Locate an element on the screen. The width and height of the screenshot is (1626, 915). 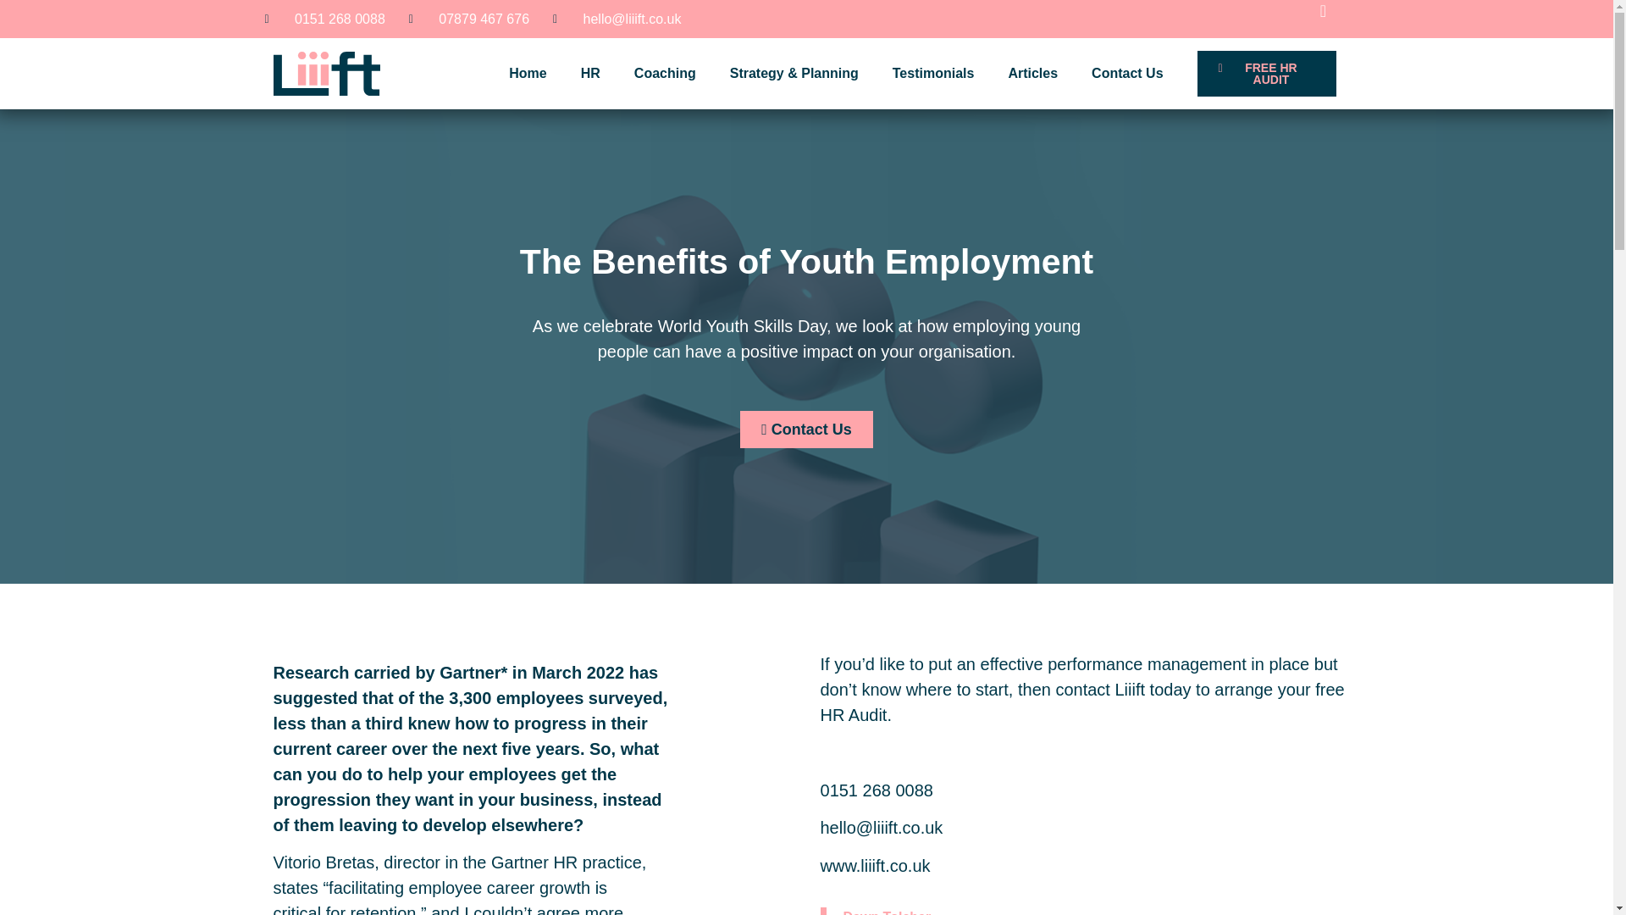
Articles is located at coordinates (1032, 73).